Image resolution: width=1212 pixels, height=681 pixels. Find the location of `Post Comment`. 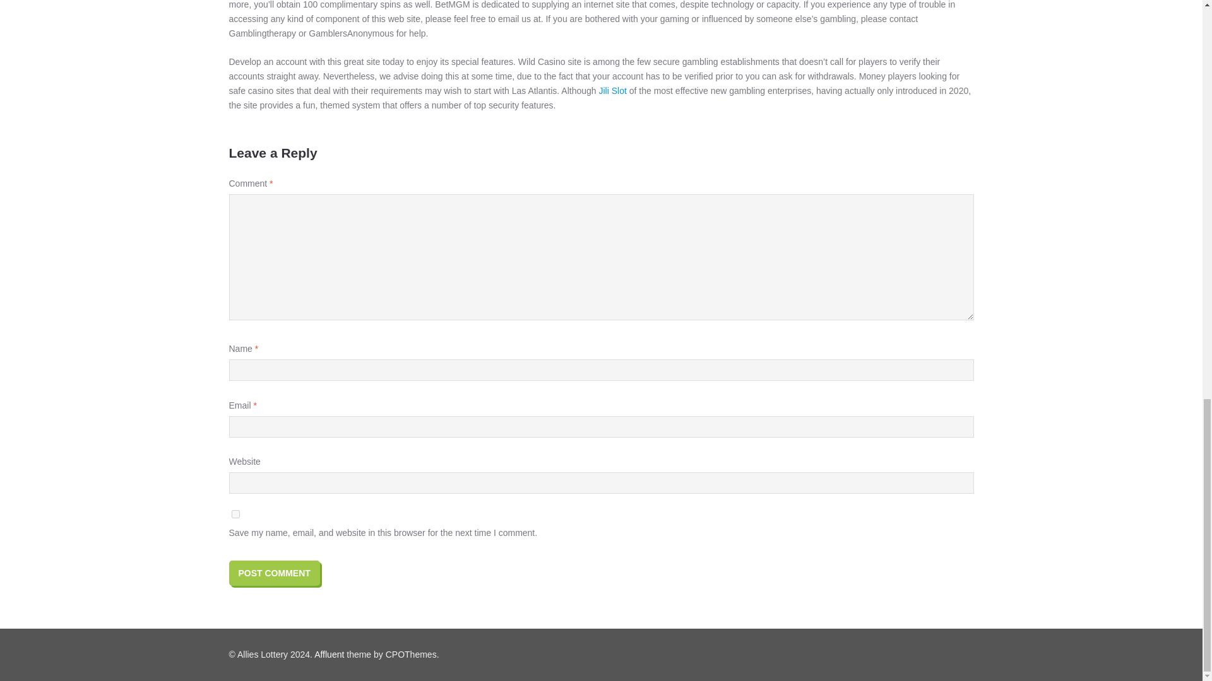

Post Comment is located at coordinates (274, 573).